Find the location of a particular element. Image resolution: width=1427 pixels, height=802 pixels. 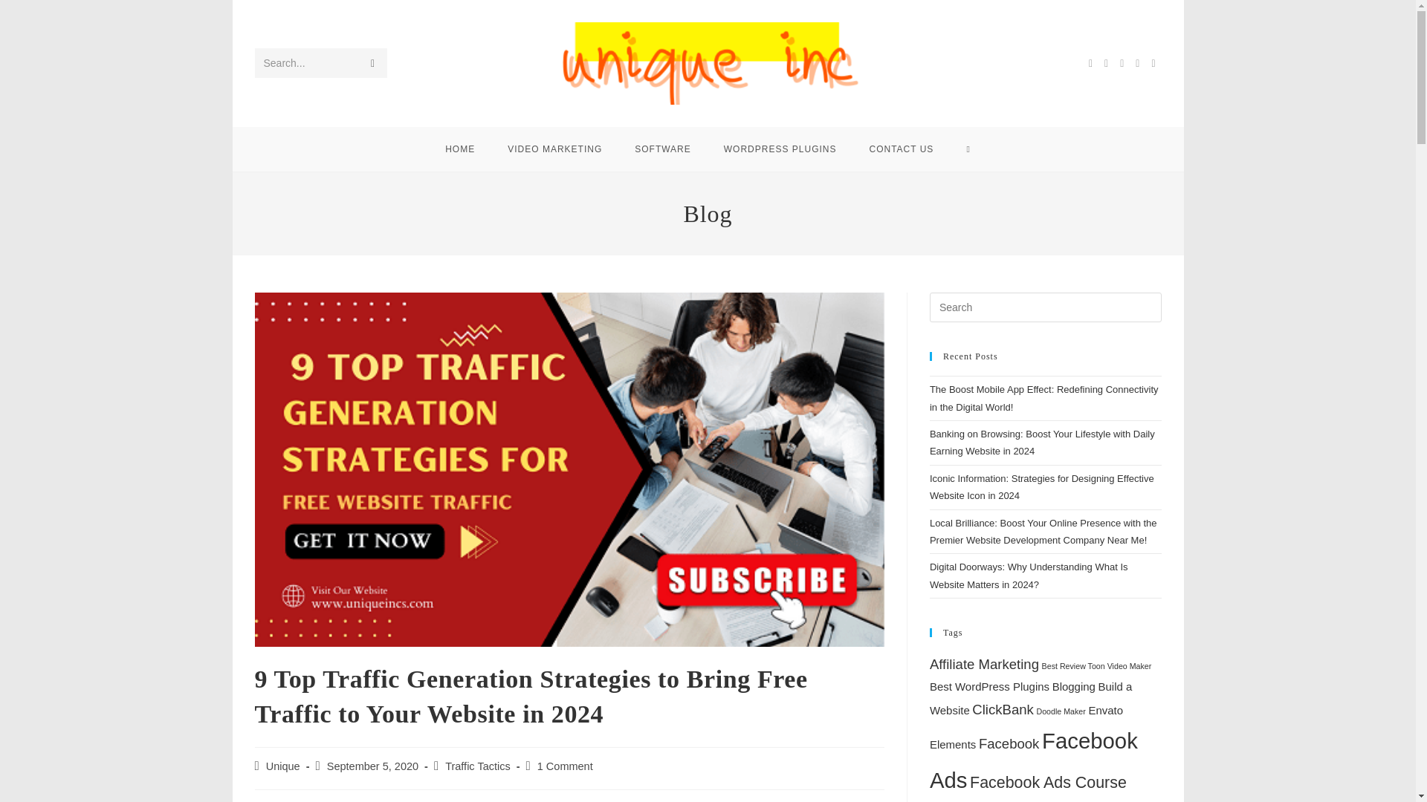

Submit search is located at coordinates (372, 62).